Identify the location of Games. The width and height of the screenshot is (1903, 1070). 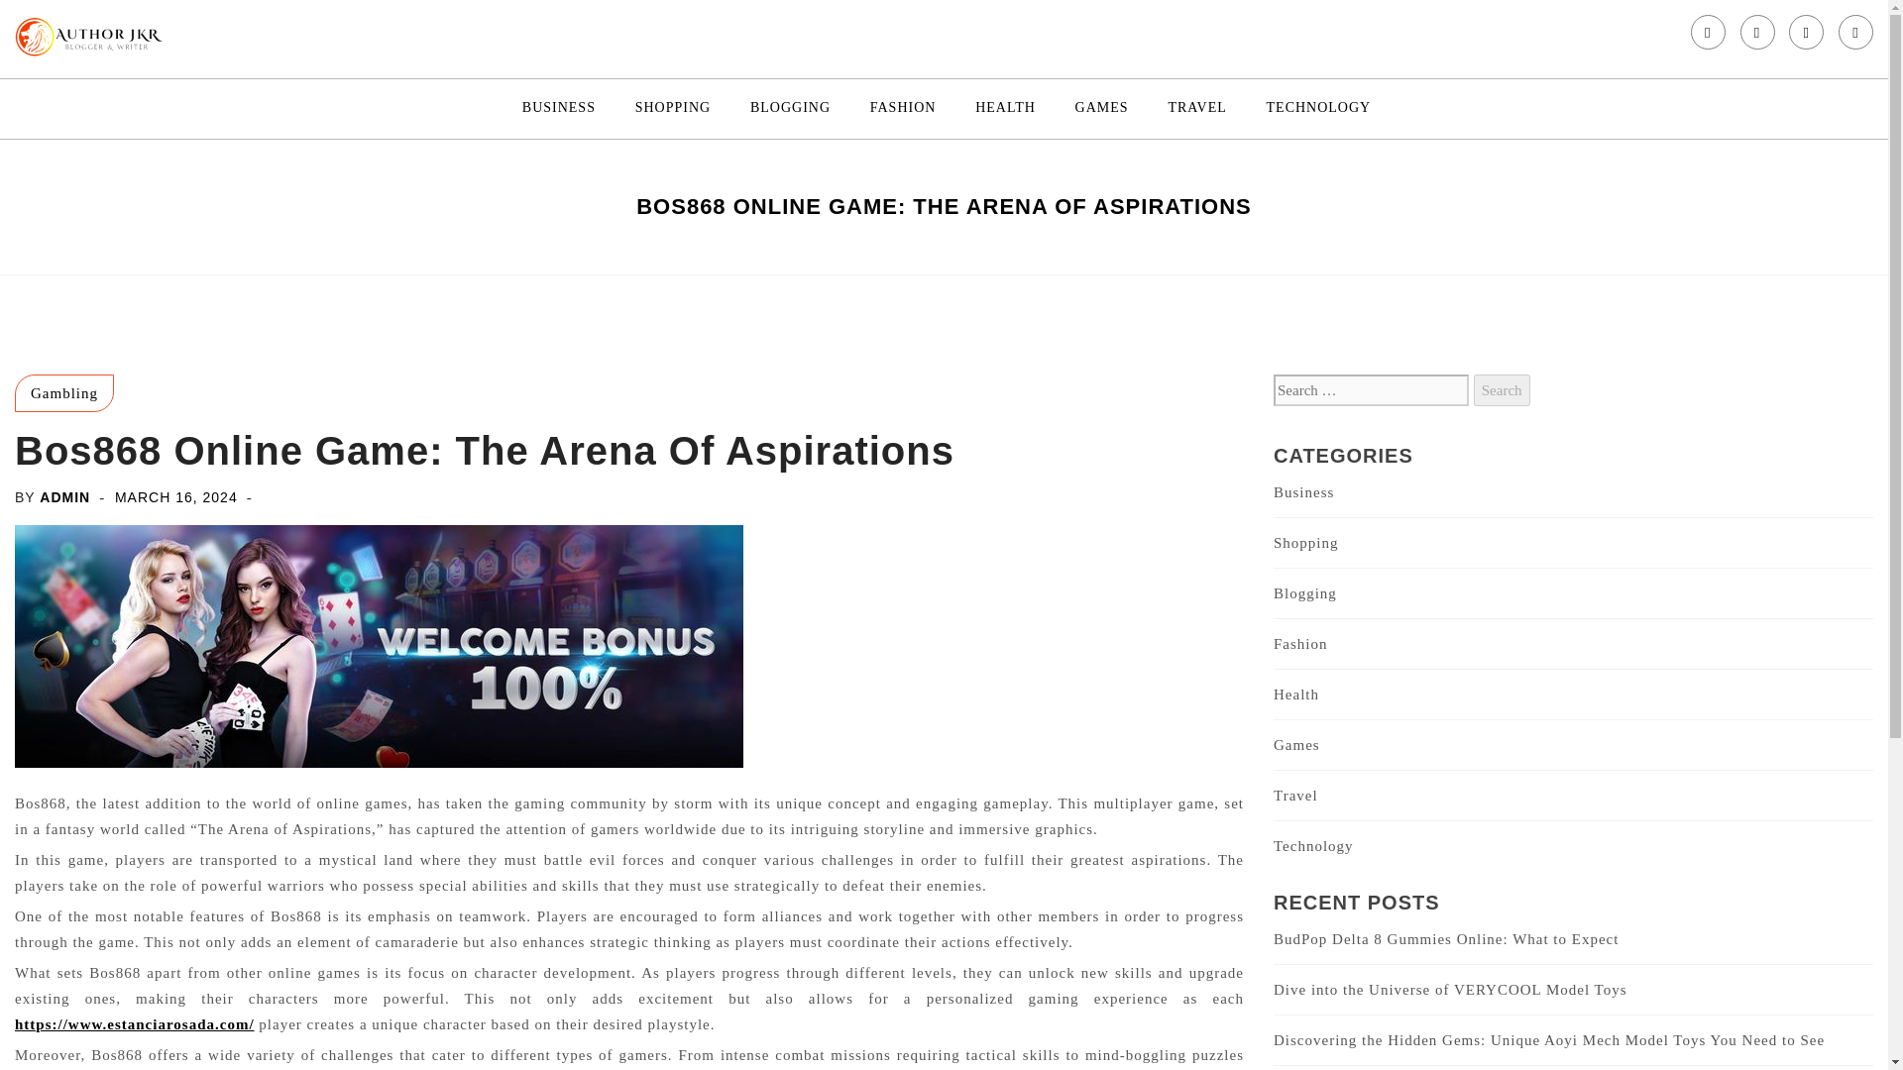
(1296, 745).